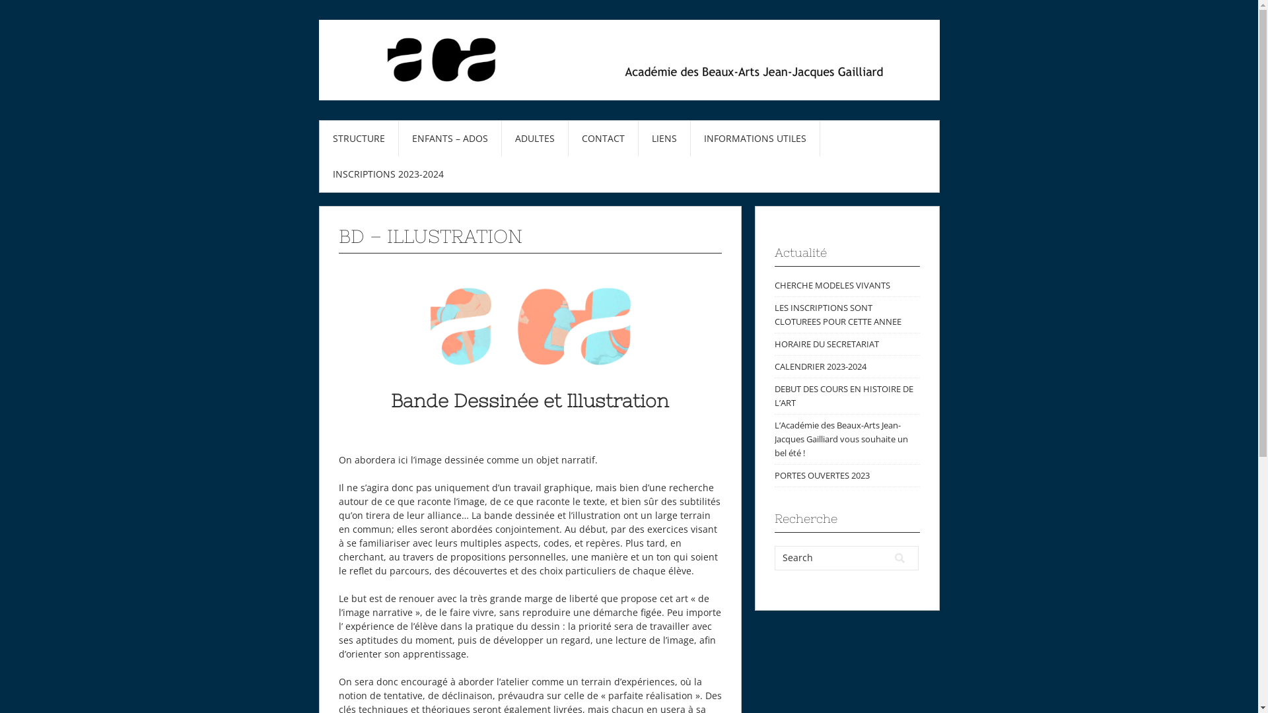  I want to click on CALENDRIER 2023-2024, so click(820, 366).